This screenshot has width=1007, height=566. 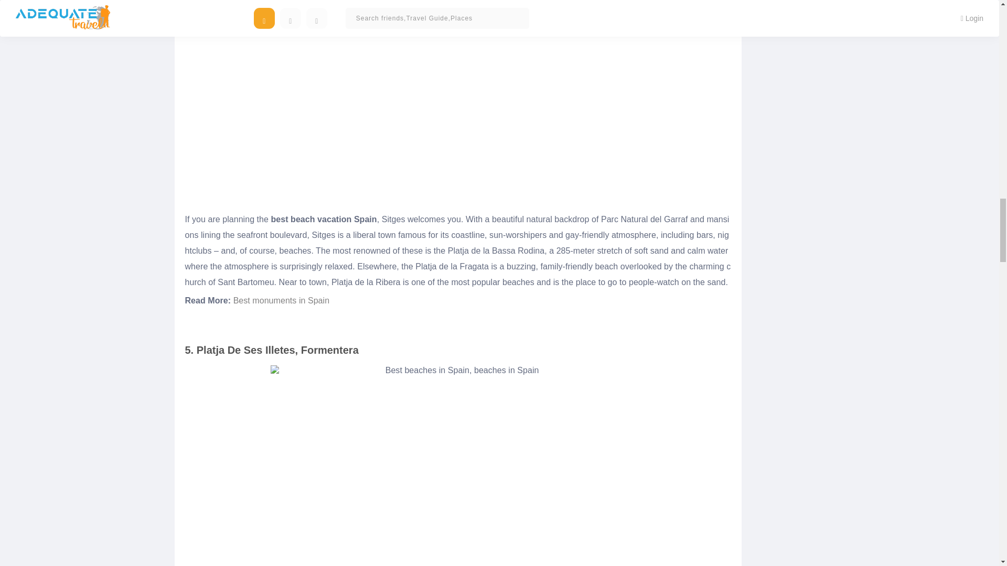 What do you see at coordinates (281, 300) in the screenshot?
I see `Best monuments in Spain` at bounding box center [281, 300].